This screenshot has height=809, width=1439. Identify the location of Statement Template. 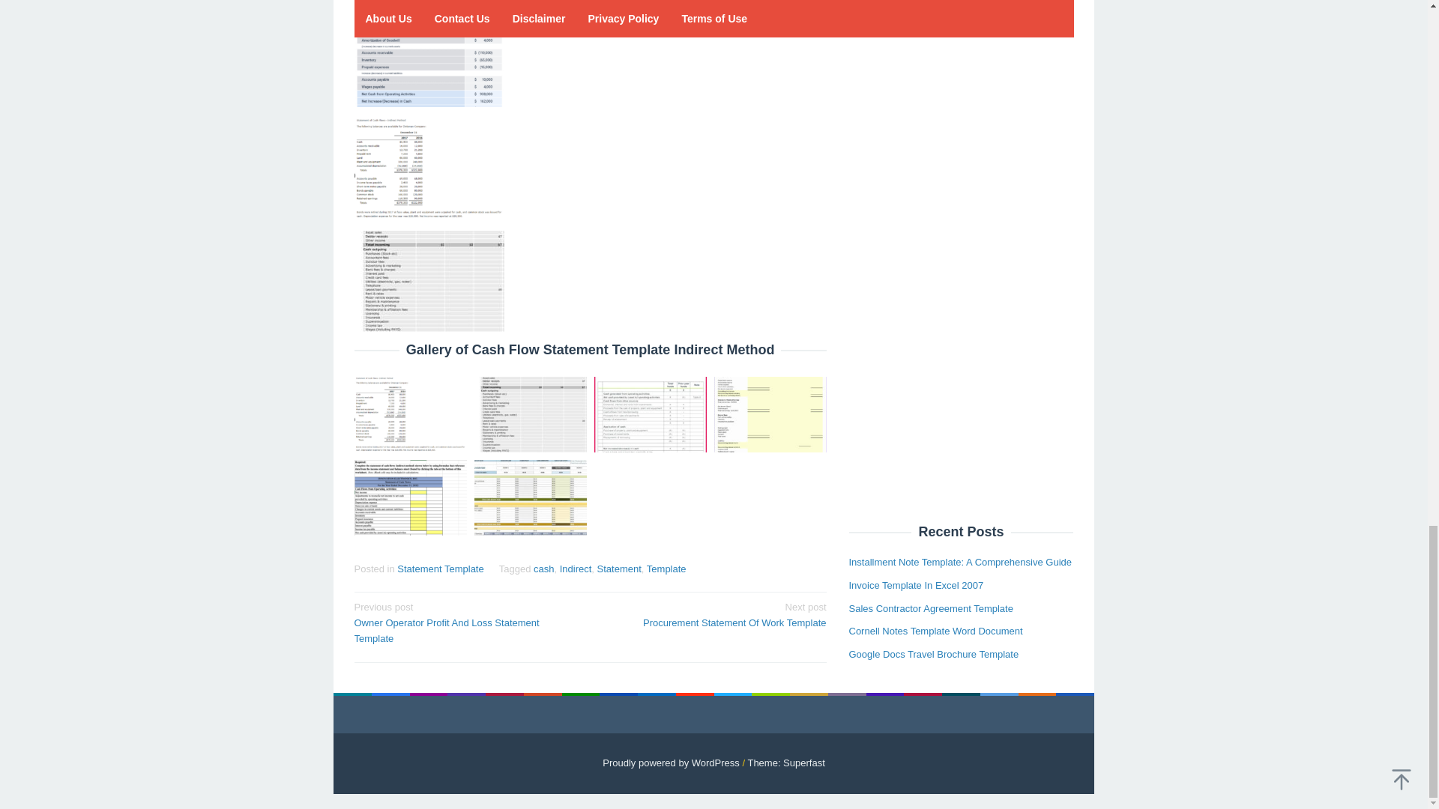
(440, 568).